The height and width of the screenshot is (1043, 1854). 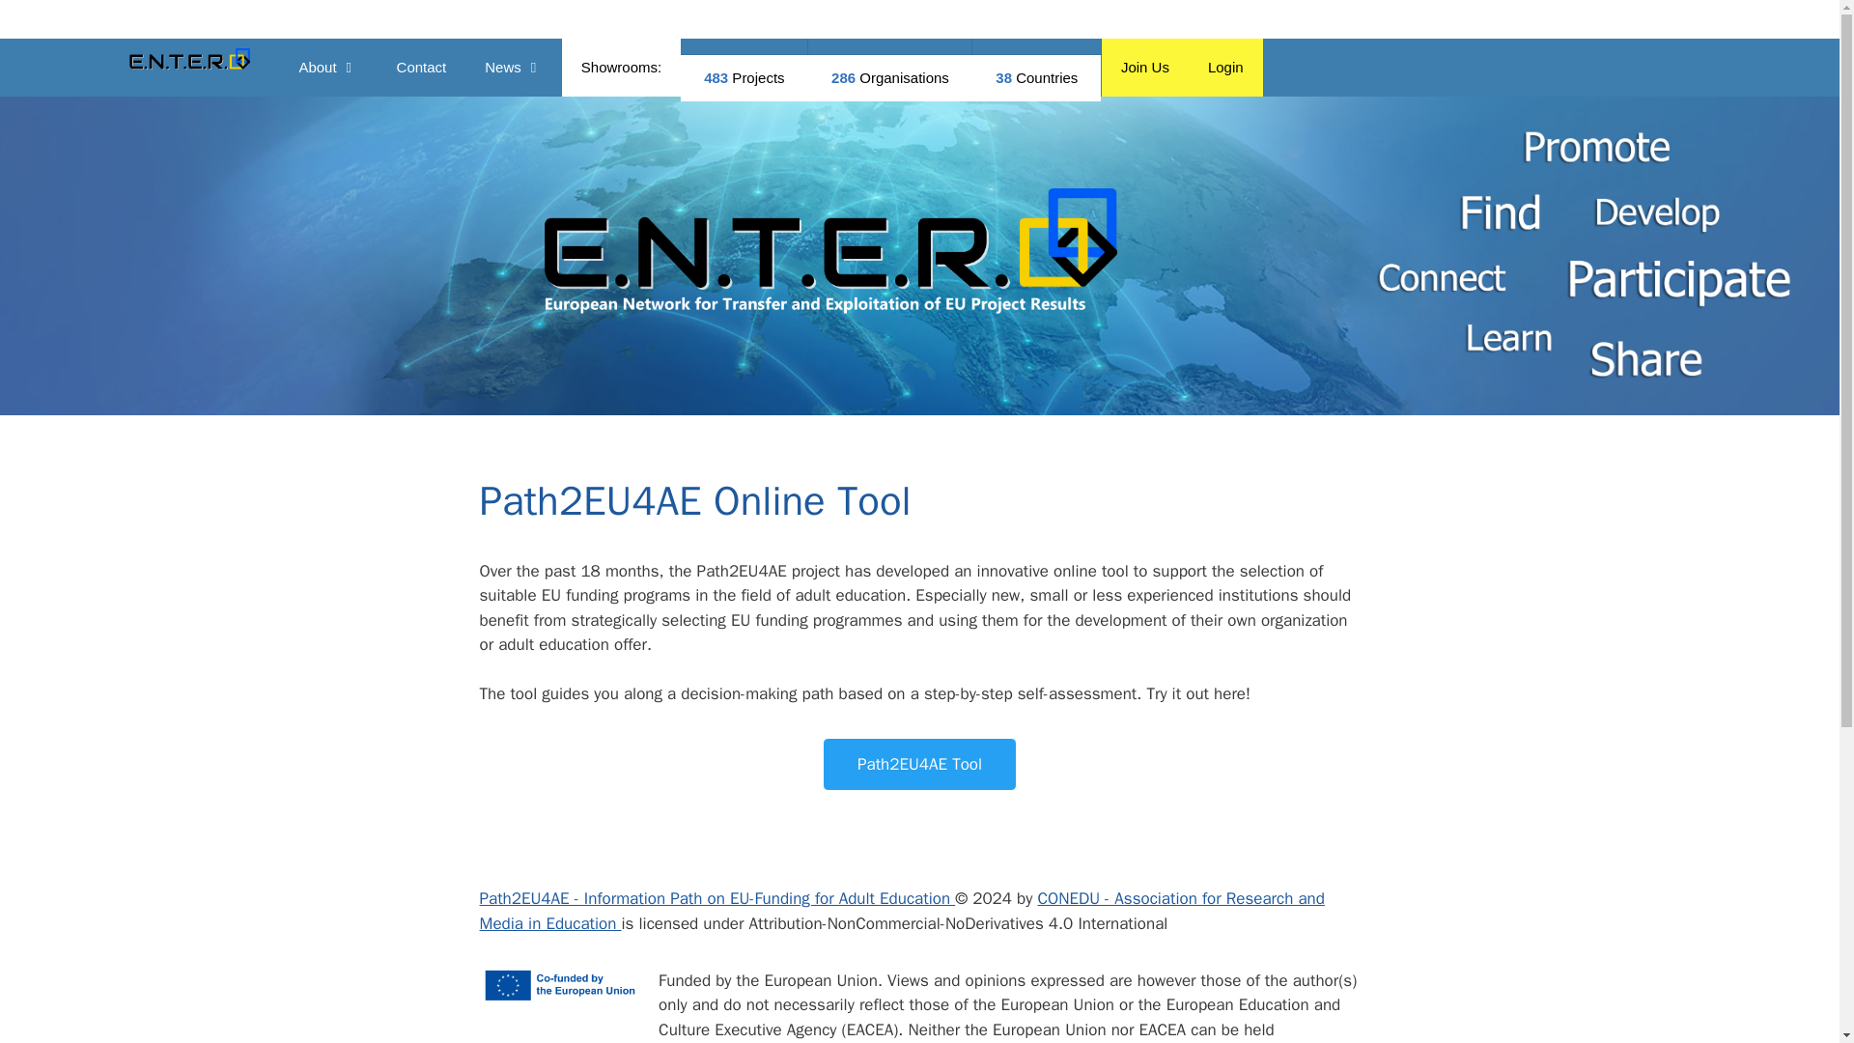 I want to click on 483 Projects, so click(x=744, y=77).